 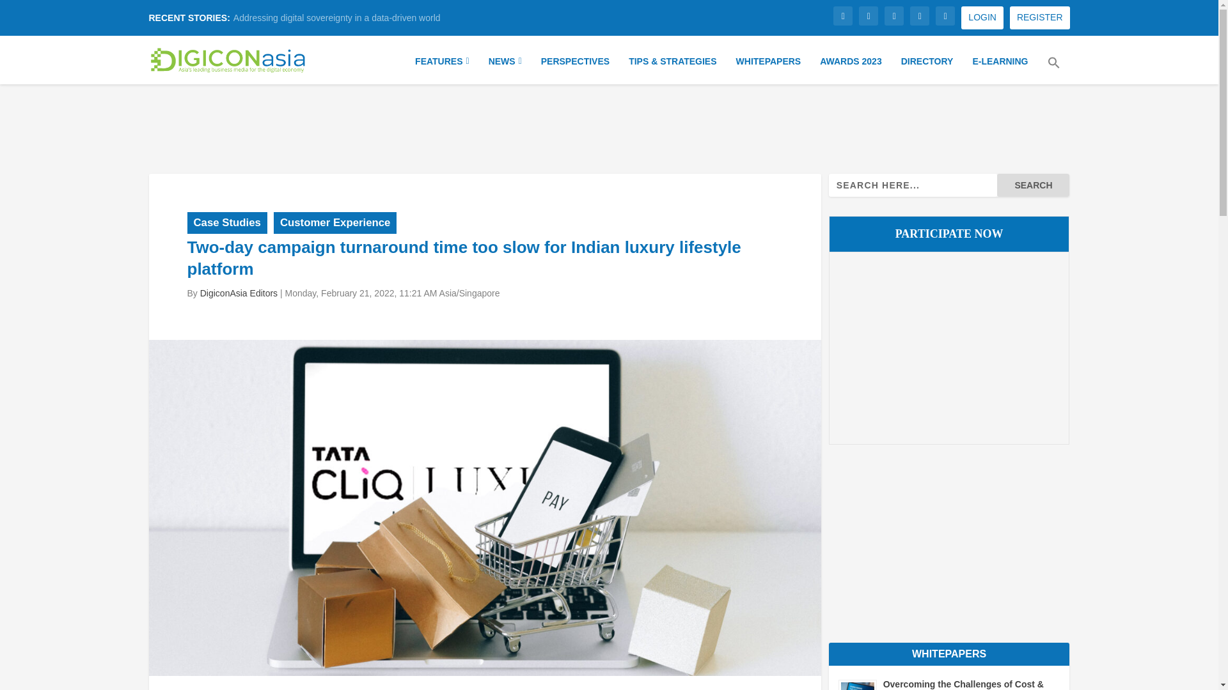 What do you see at coordinates (927, 68) in the screenshot?
I see `DIRECTORY` at bounding box center [927, 68].